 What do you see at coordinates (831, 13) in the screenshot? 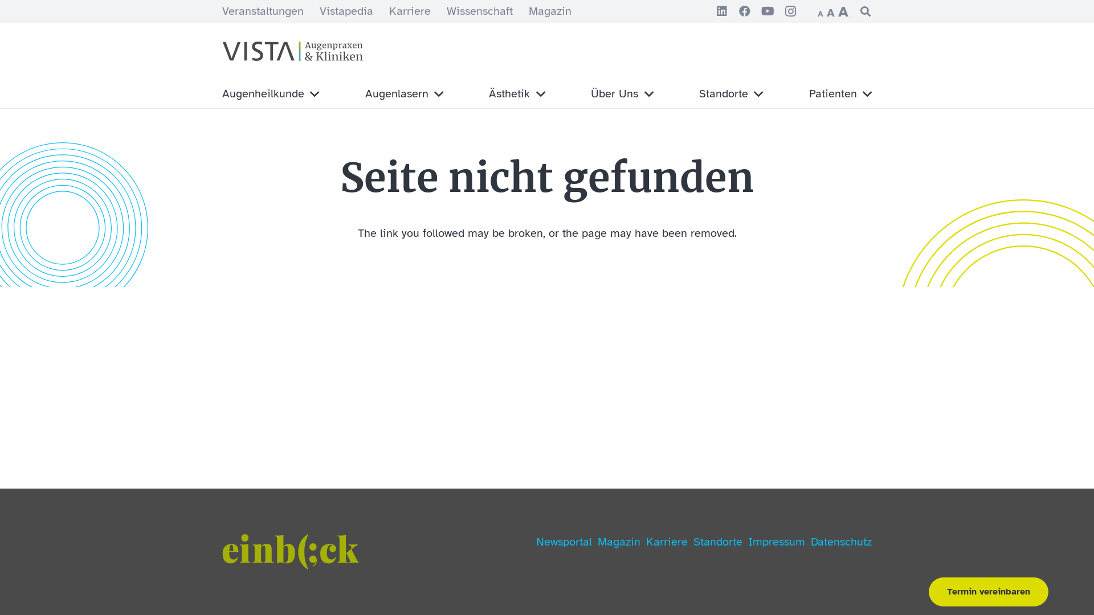
I see `A
Reset font size.` at bounding box center [831, 13].